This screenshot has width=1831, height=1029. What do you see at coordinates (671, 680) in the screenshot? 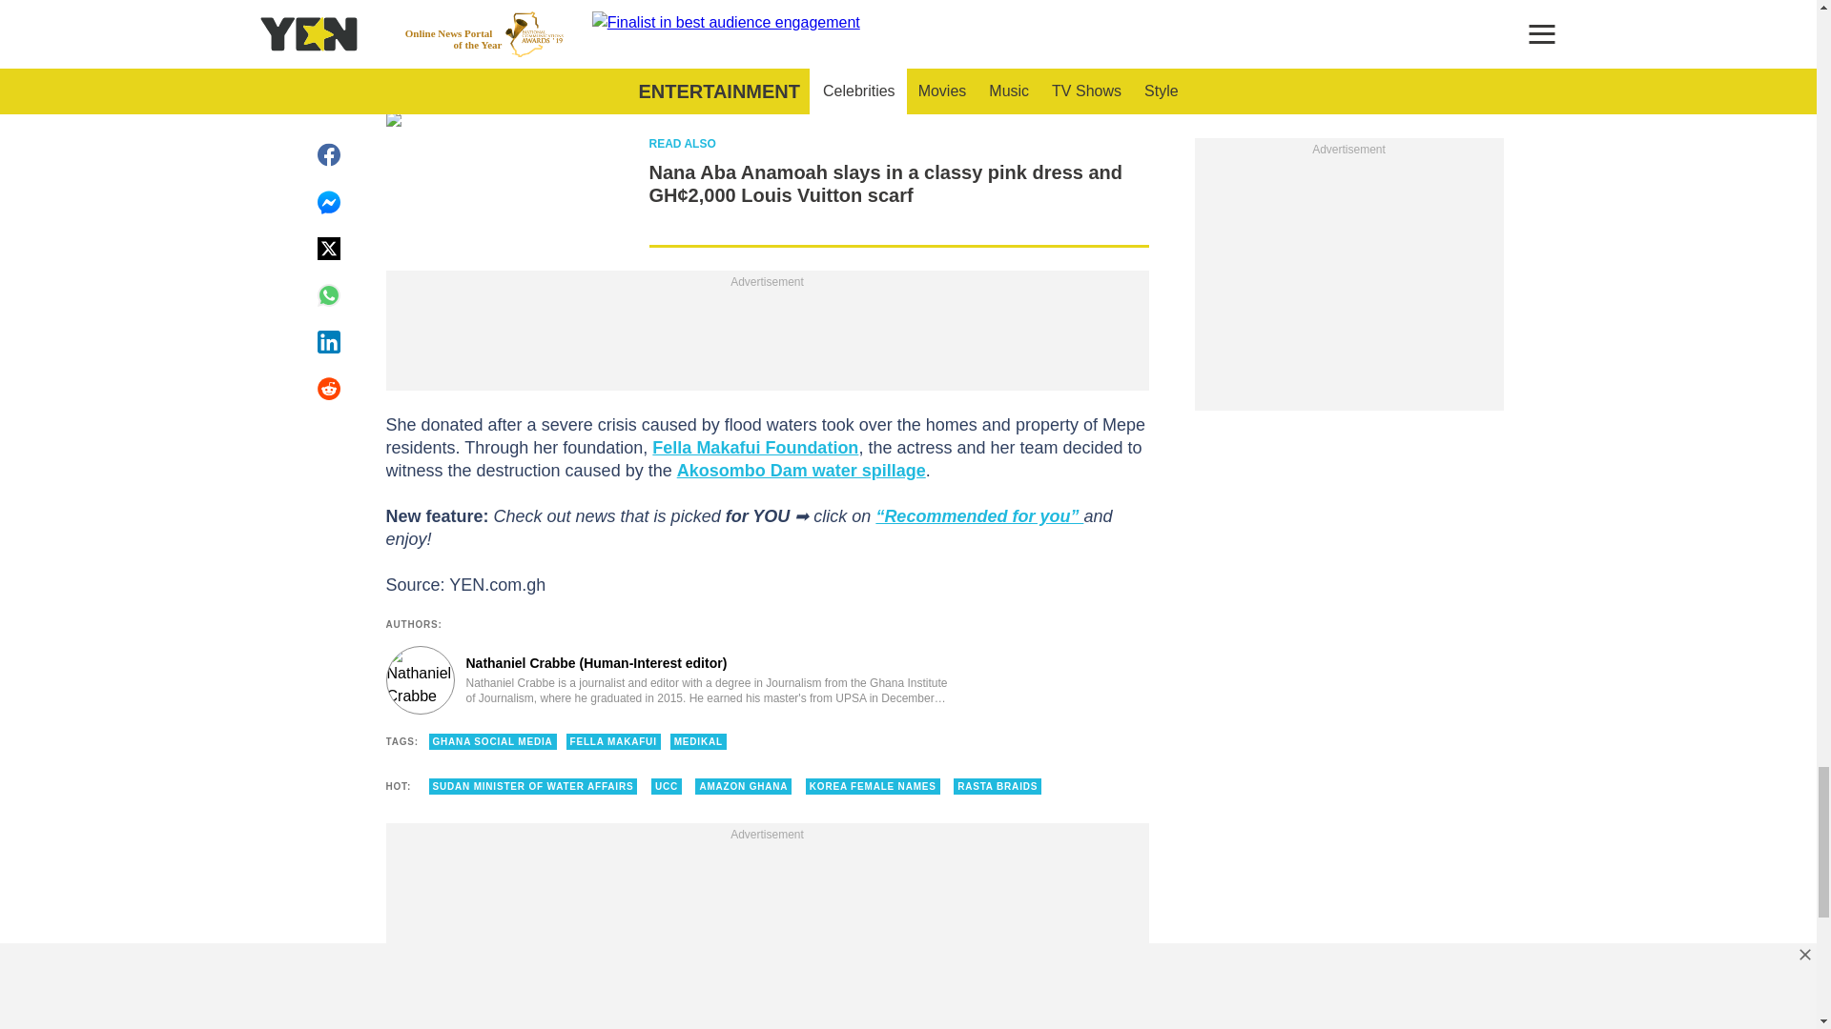
I see `Author page` at bounding box center [671, 680].